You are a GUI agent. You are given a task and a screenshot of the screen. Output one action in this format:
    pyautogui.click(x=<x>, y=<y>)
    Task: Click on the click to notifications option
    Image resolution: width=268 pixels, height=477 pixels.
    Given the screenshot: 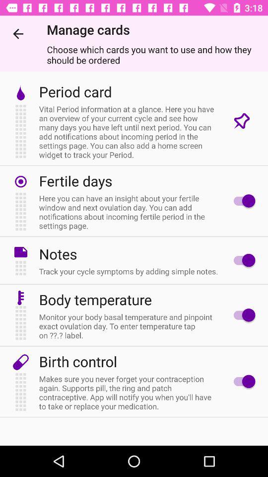 What is the action you would take?
    pyautogui.click(x=242, y=260)
    